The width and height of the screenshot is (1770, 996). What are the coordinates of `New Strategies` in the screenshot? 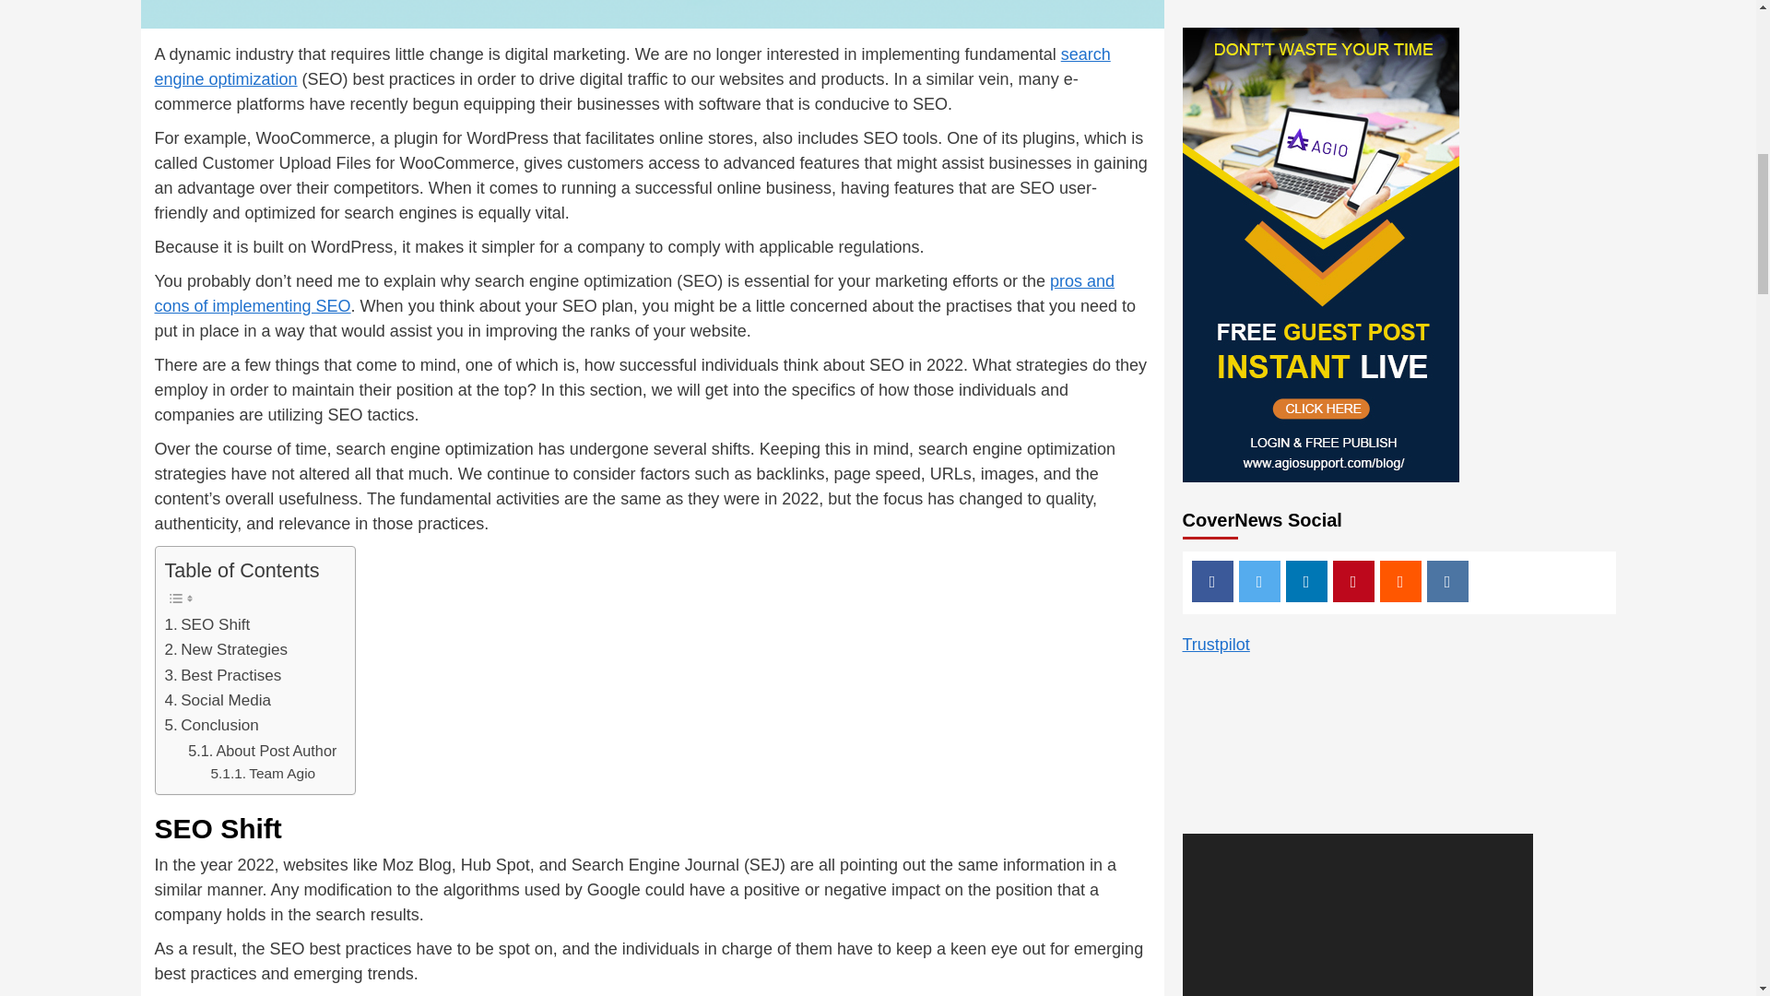 It's located at (225, 649).